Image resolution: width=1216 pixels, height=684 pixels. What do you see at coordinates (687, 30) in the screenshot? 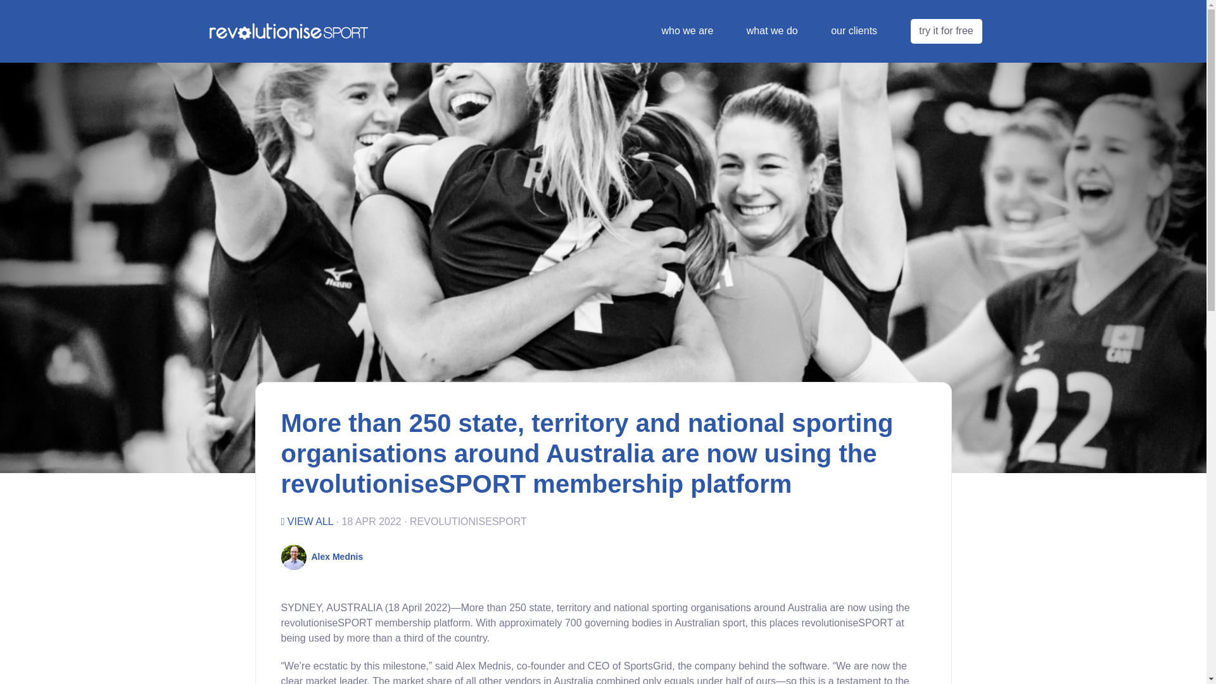
I see `who we are` at bounding box center [687, 30].